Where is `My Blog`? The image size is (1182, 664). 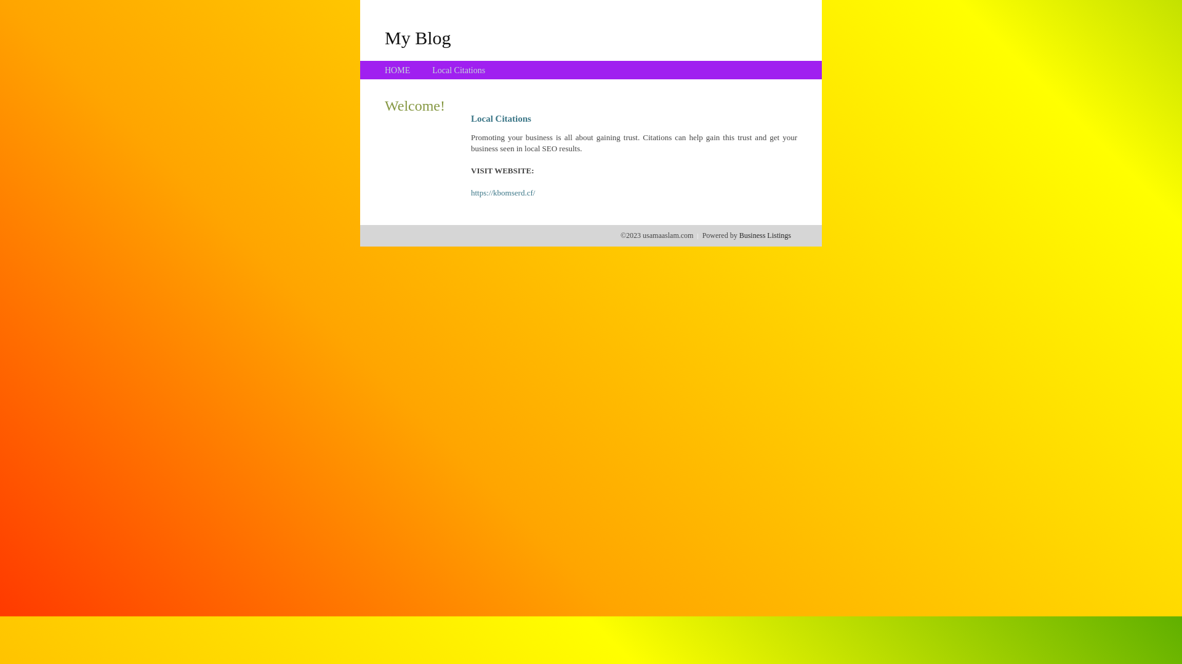
My Blog is located at coordinates (418, 38).